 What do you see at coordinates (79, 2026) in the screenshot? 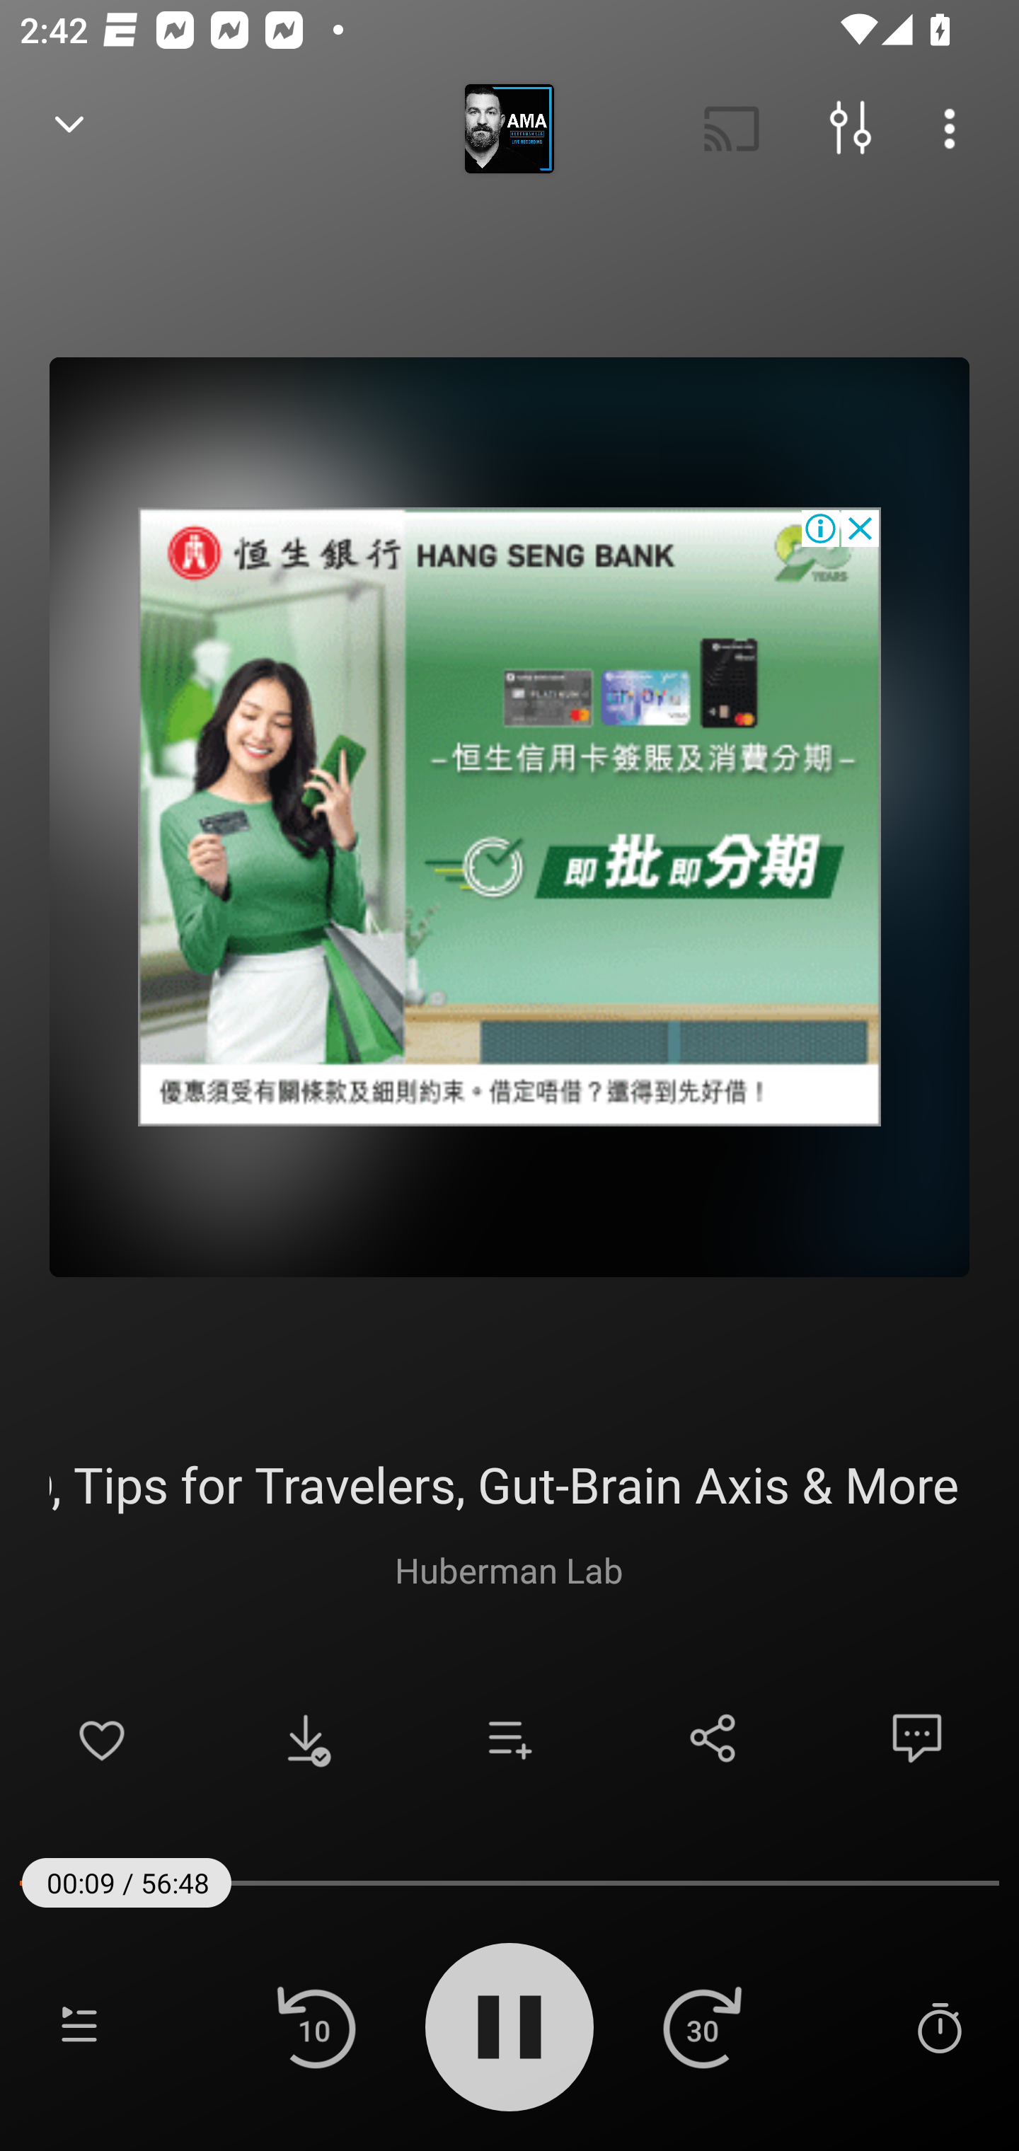
I see ` Playlist` at bounding box center [79, 2026].